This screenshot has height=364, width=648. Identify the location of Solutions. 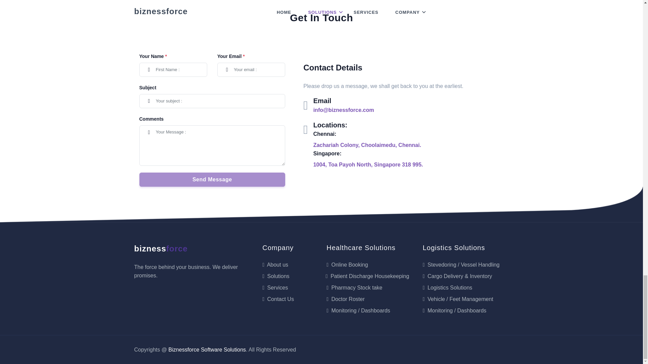
(275, 276).